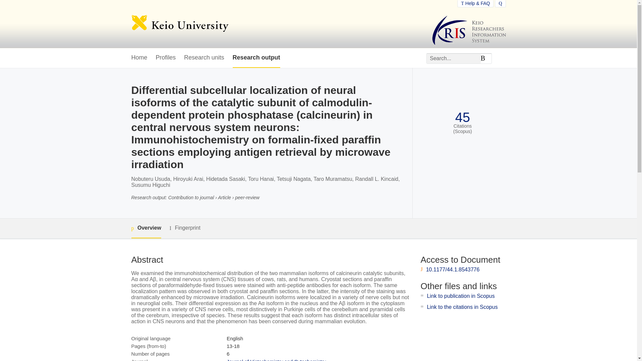 The image size is (642, 361). Describe the element at coordinates (256, 58) in the screenshot. I see `Research output` at that location.